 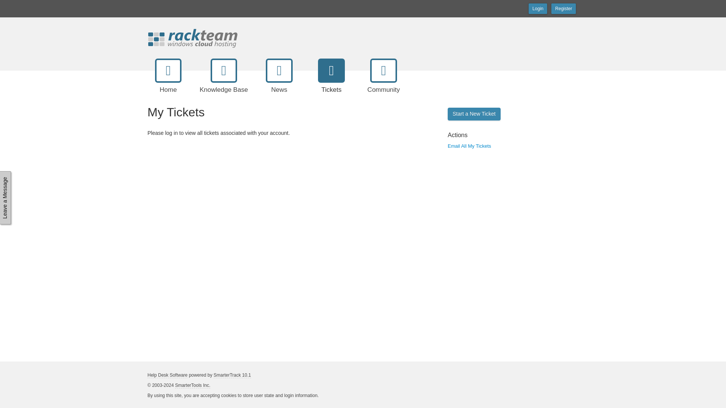 I want to click on Login, so click(x=538, y=8).